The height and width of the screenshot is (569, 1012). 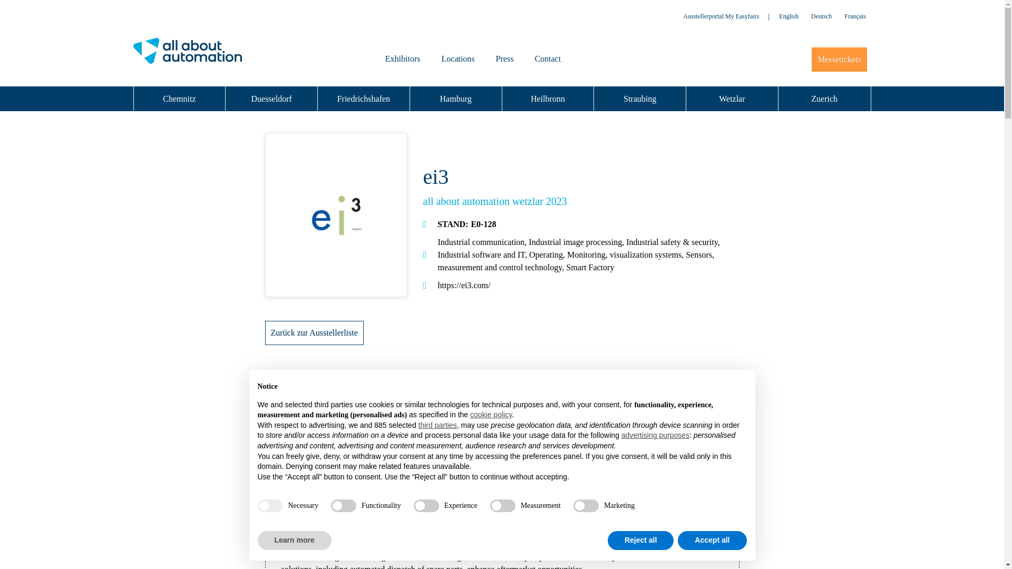 What do you see at coordinates (789, 16) in the screenshot?
I see `English` at bounding box center [789, 16].